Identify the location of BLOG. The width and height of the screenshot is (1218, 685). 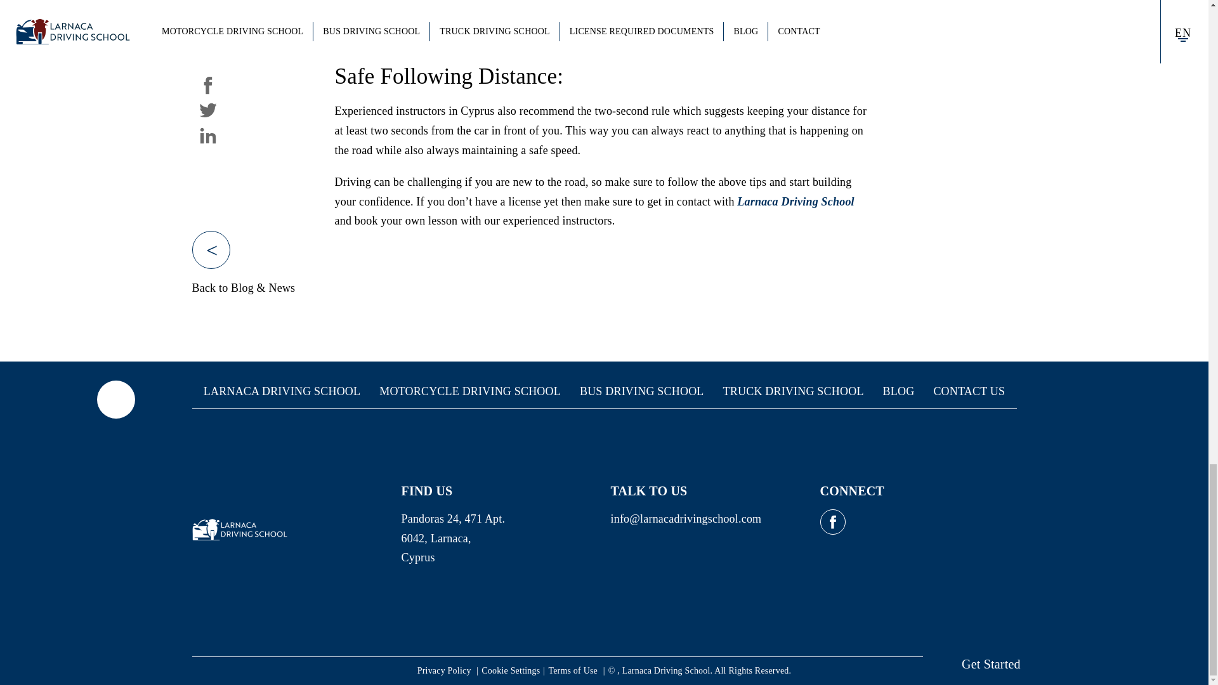
(898, 391).